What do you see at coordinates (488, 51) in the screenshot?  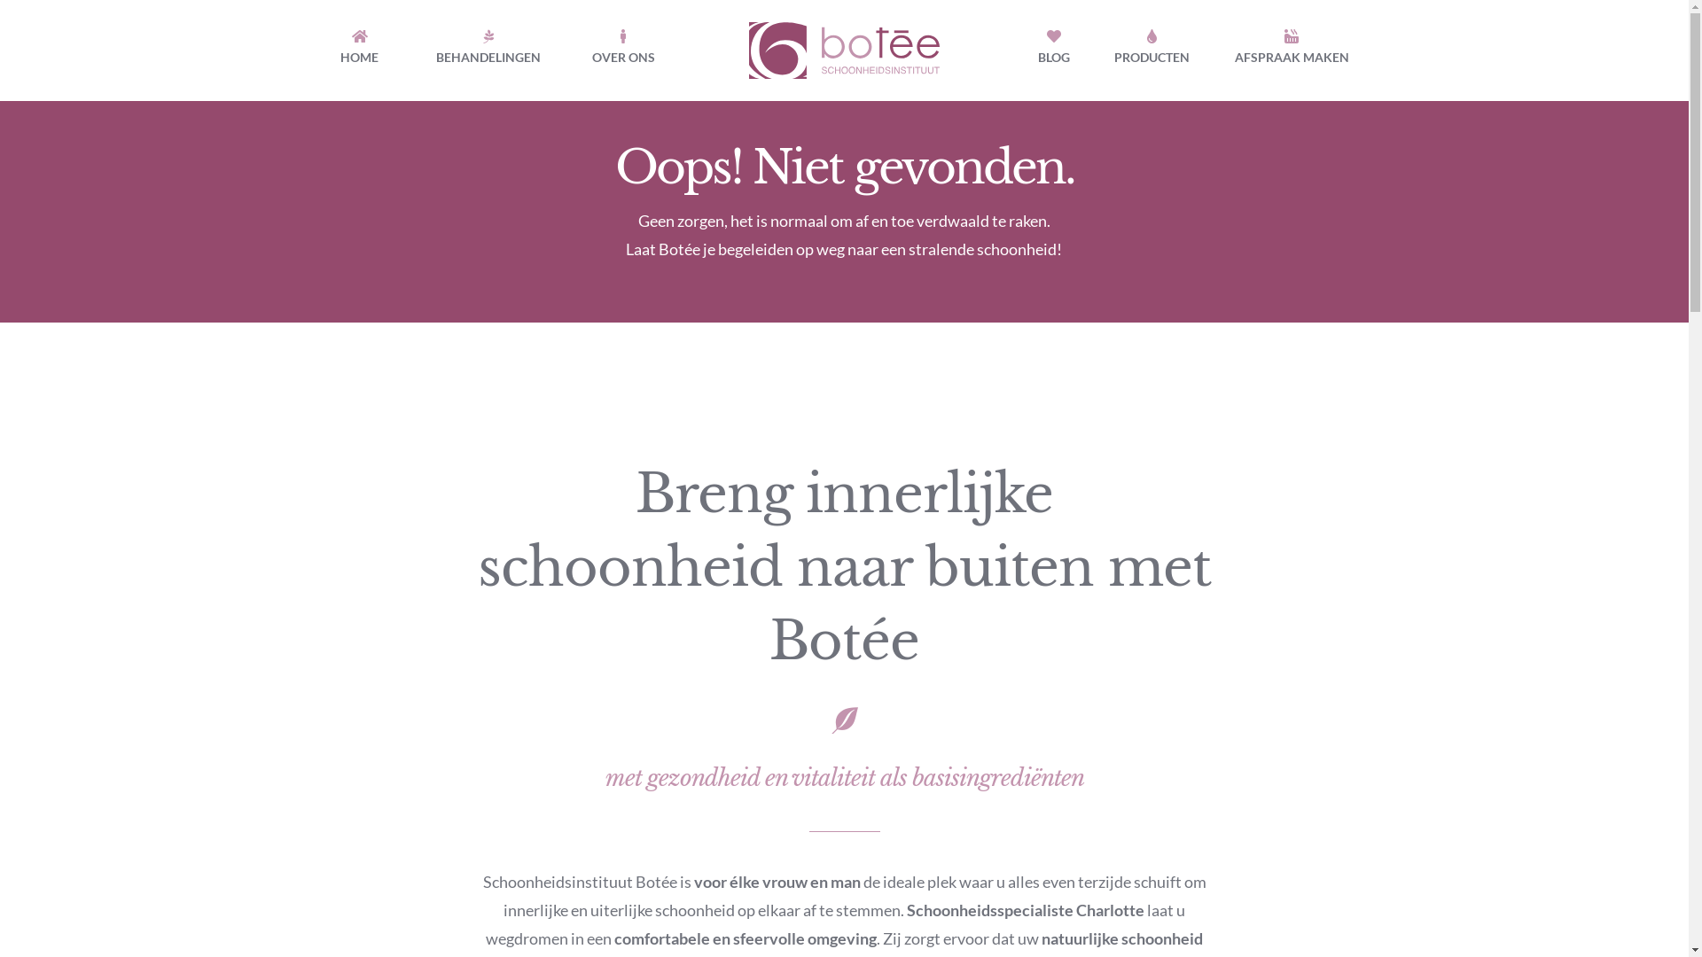 I see `BEHANDELINGEN` at bounding box center [488, 51].